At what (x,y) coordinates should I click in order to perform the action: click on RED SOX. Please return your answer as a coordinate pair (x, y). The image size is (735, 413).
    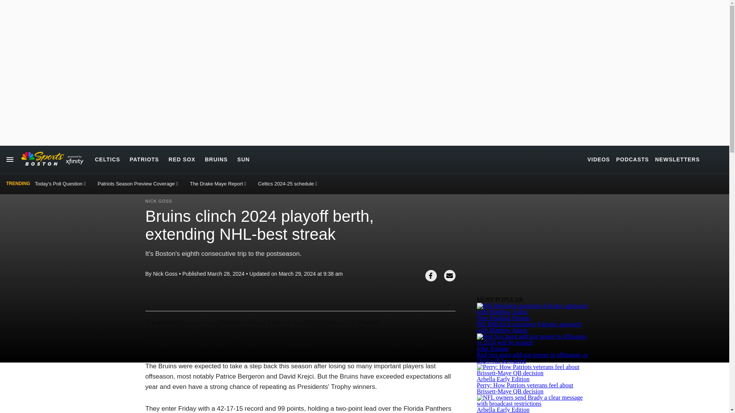
    Looking at the image, I should click on (181, 159).